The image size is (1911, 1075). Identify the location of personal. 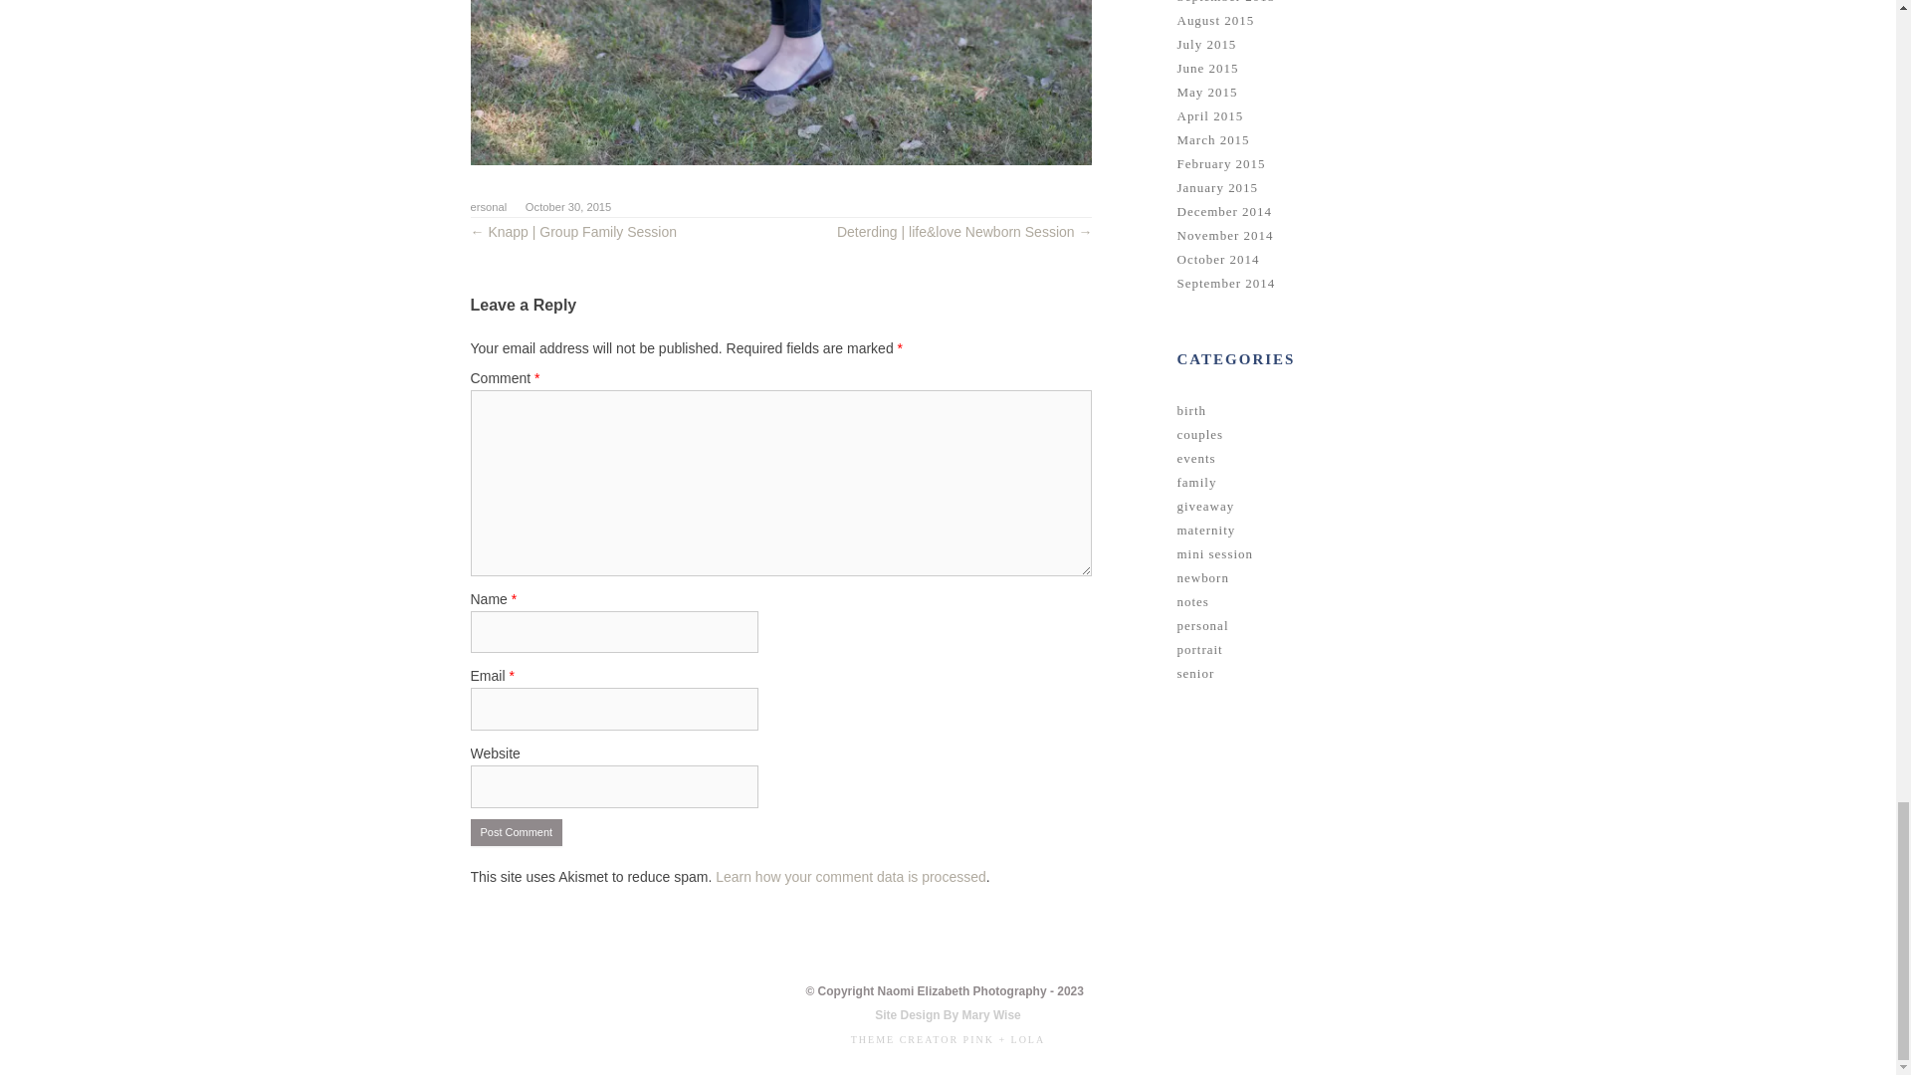
(485, 206).